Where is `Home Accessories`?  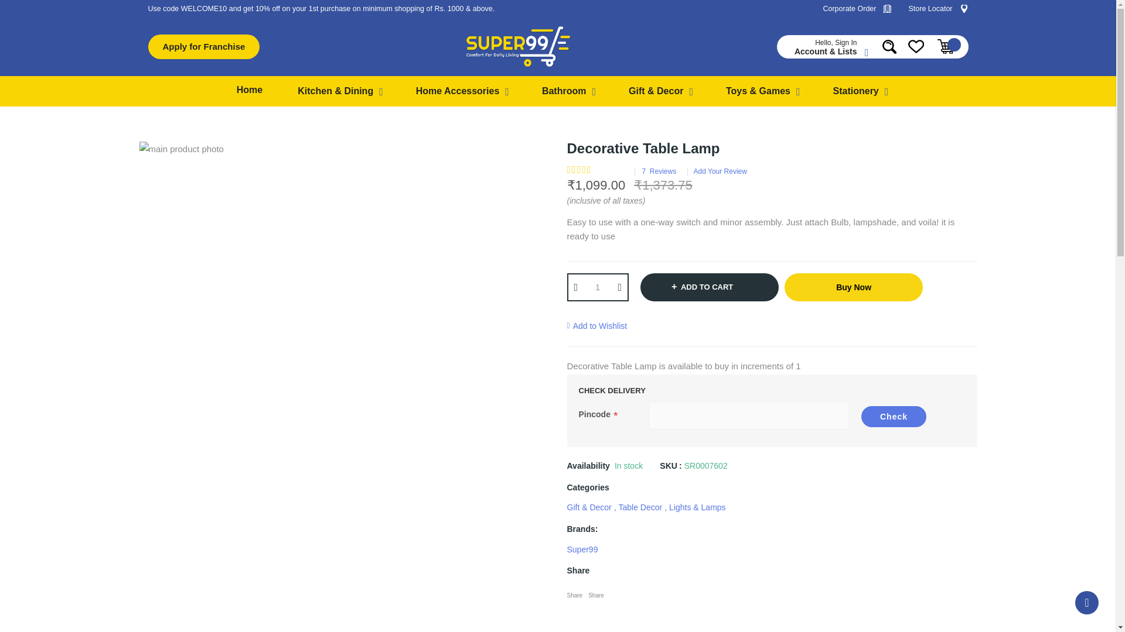
Home Accessories is located at coordinates (463, 91).